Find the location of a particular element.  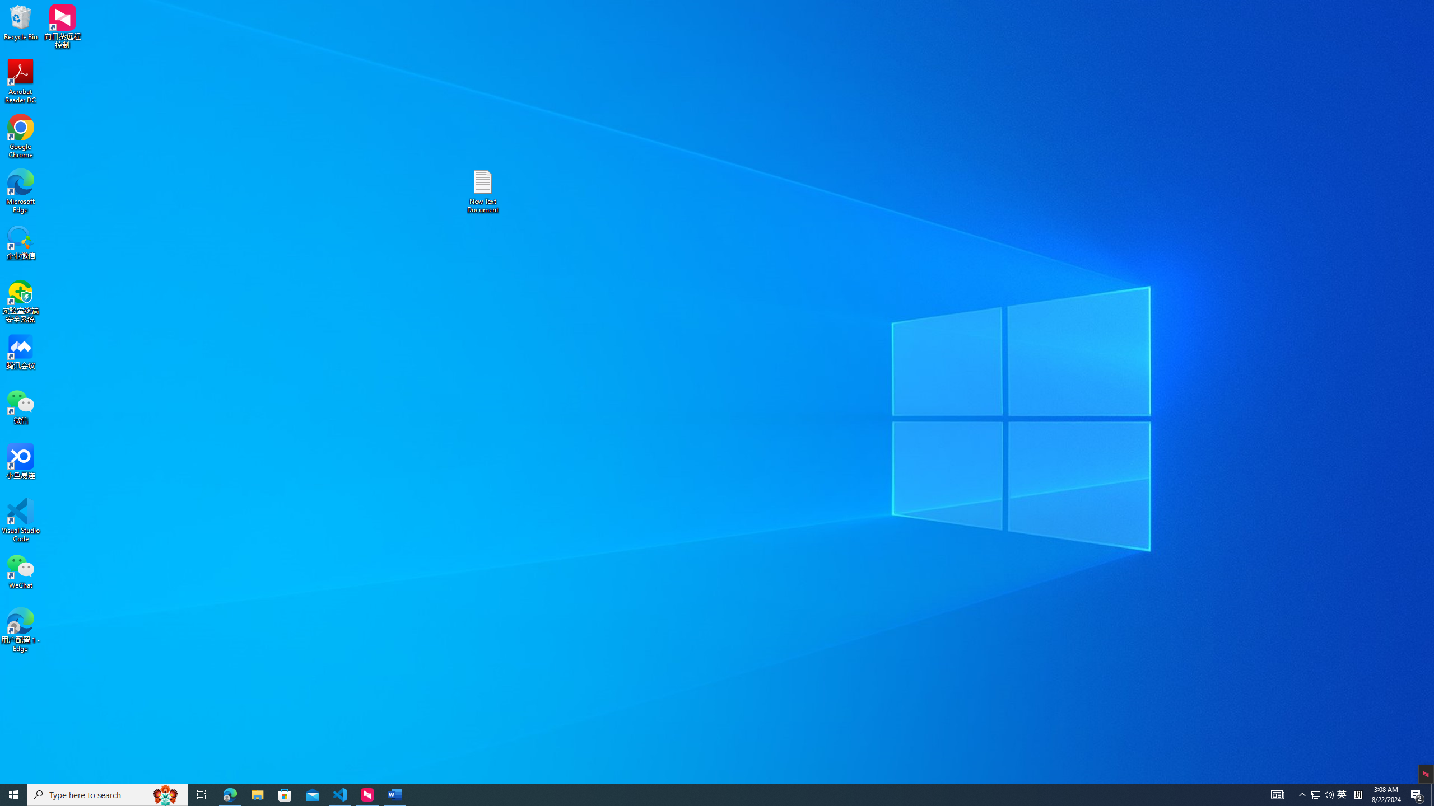

Font Color Red is located at coordinates (239, 67).